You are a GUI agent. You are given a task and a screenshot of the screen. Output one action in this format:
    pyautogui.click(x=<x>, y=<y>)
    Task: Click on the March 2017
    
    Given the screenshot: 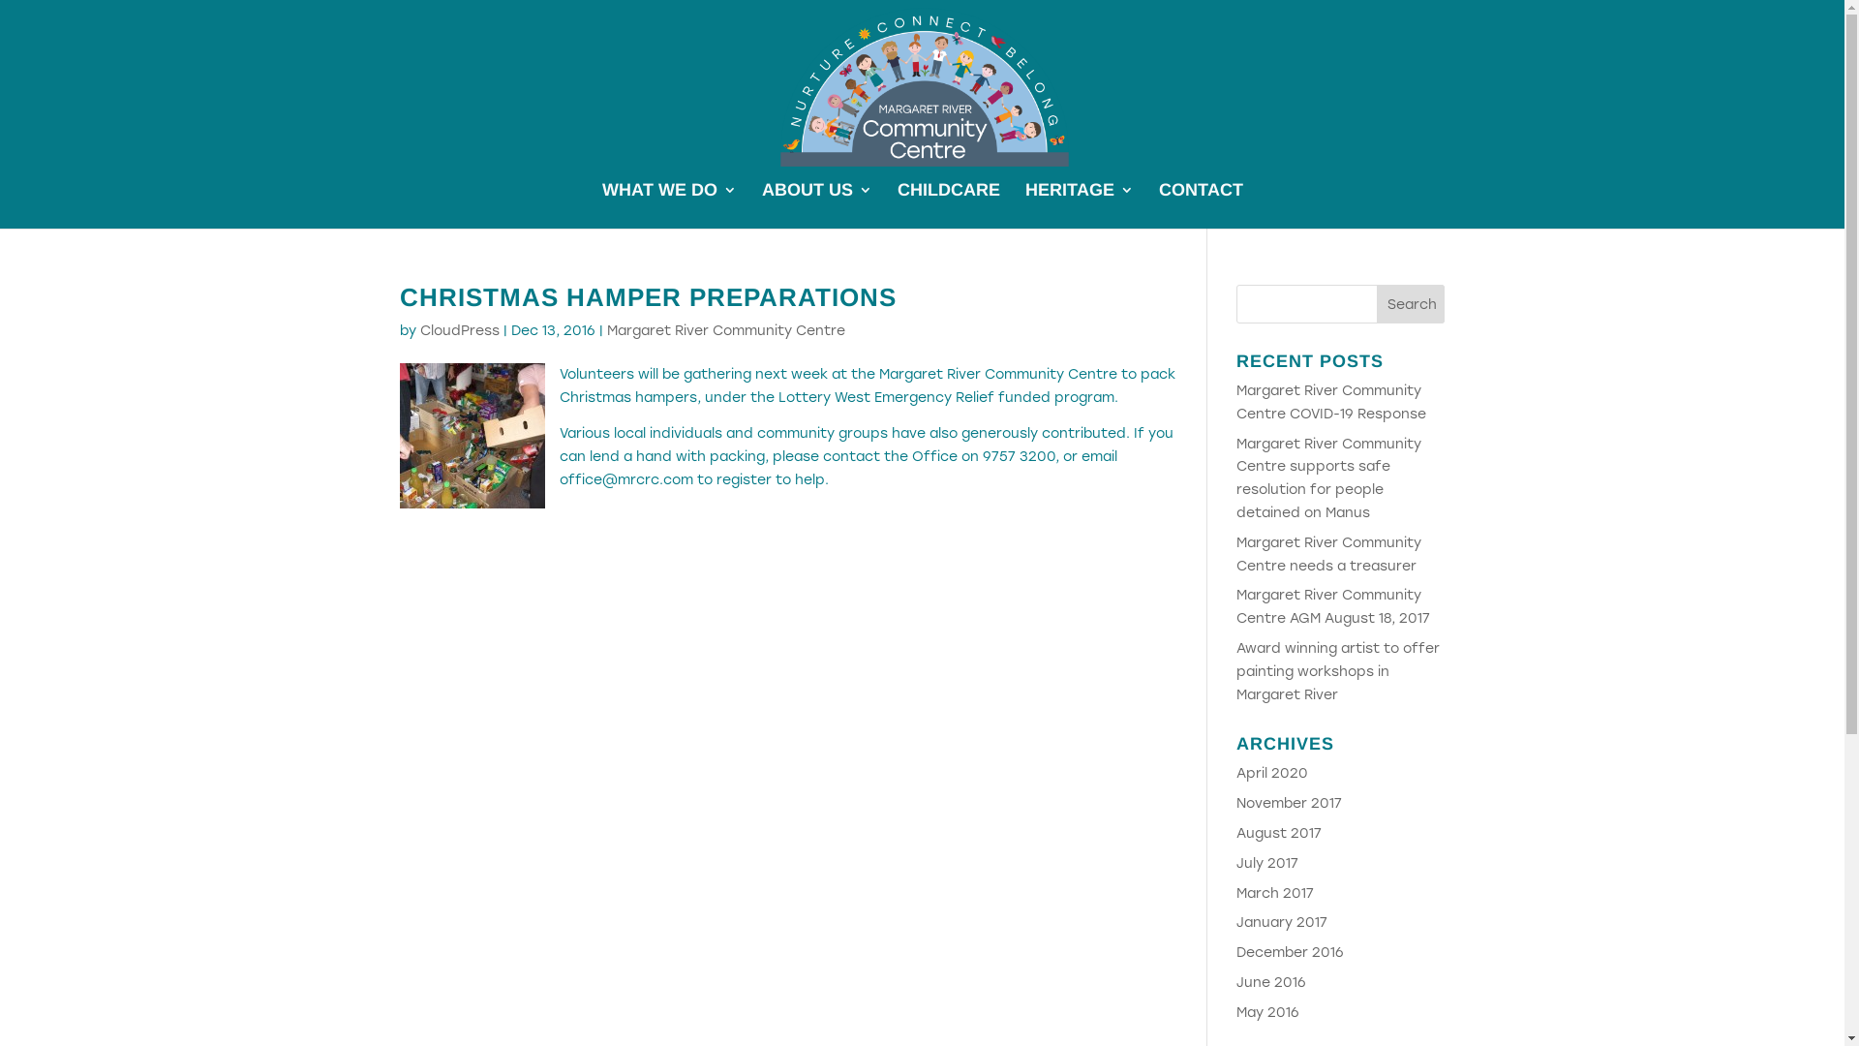 What is the action you would take?
    pyautogui.click(x=1275, y=893)
    